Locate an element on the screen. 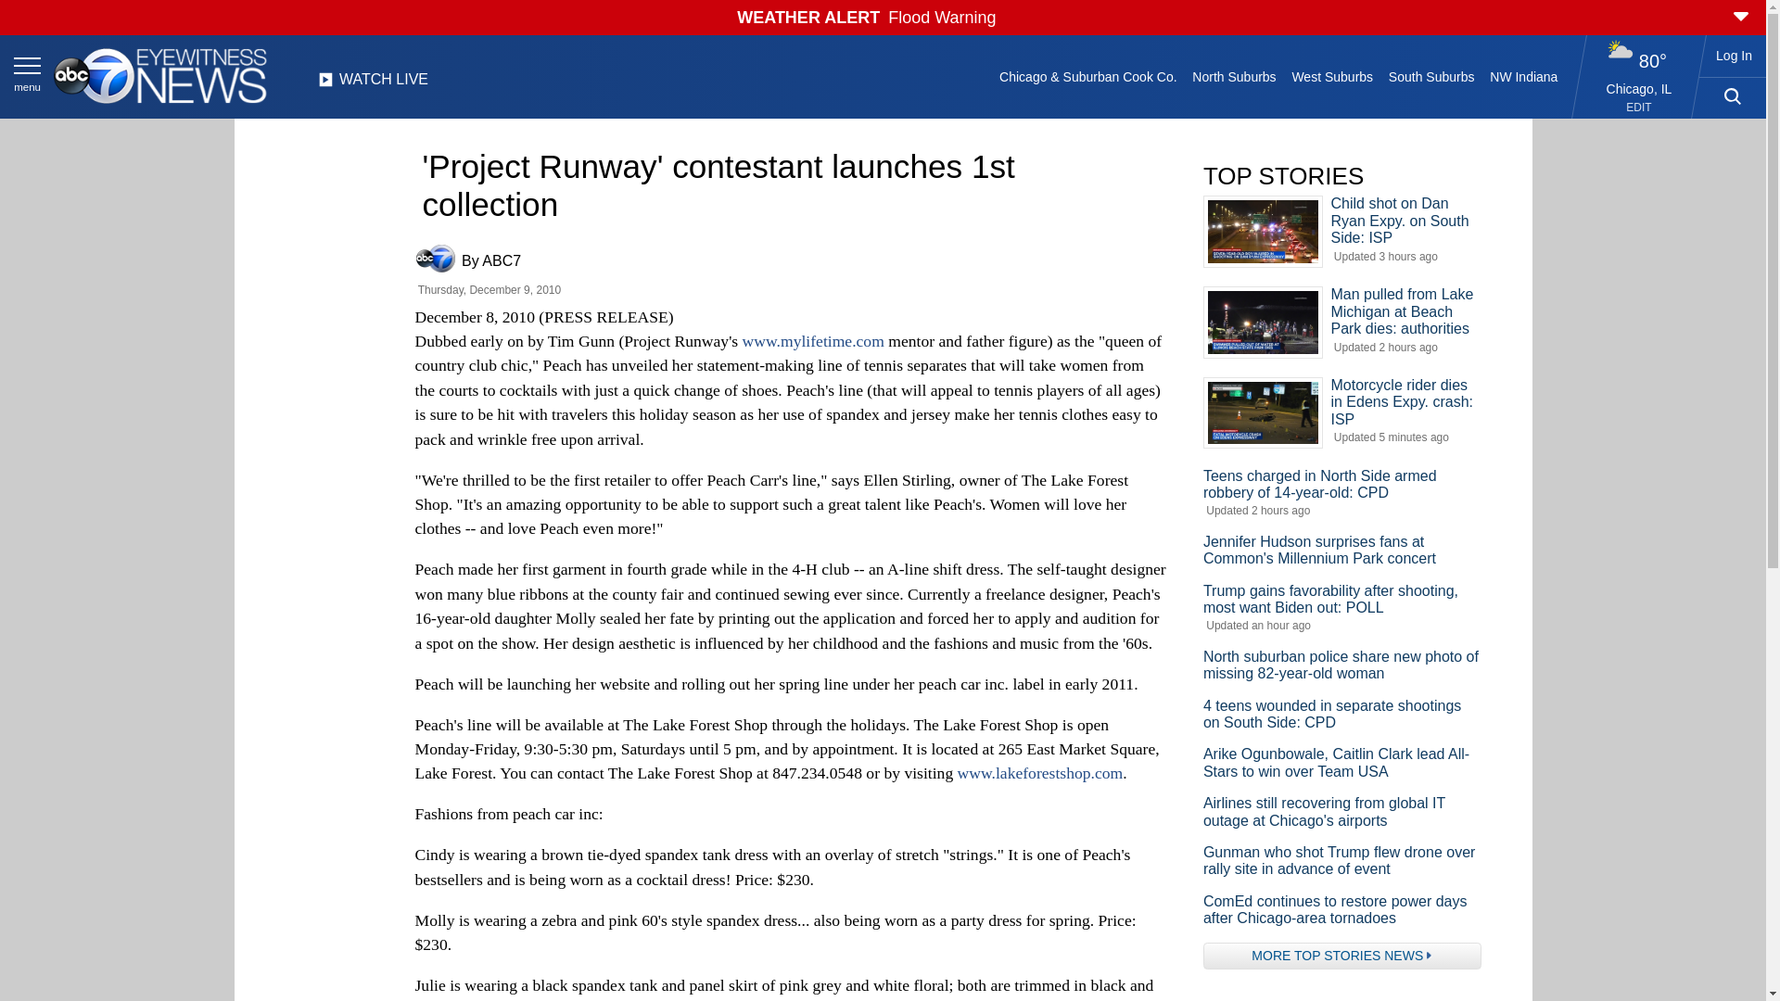  Chicago, IL is located at coordinates (1639, 88).